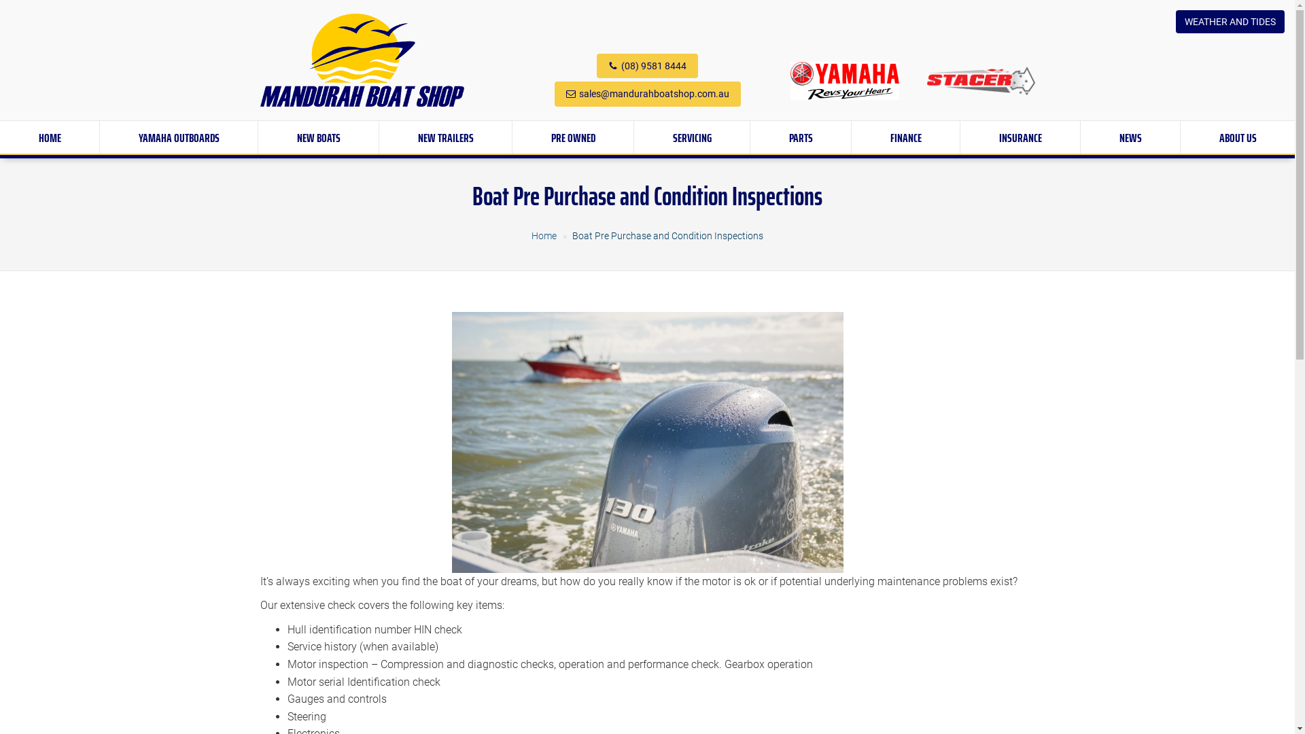  Describe the element at coordinates (801, 138) in the screenshot. I see `PARTS` at that location.